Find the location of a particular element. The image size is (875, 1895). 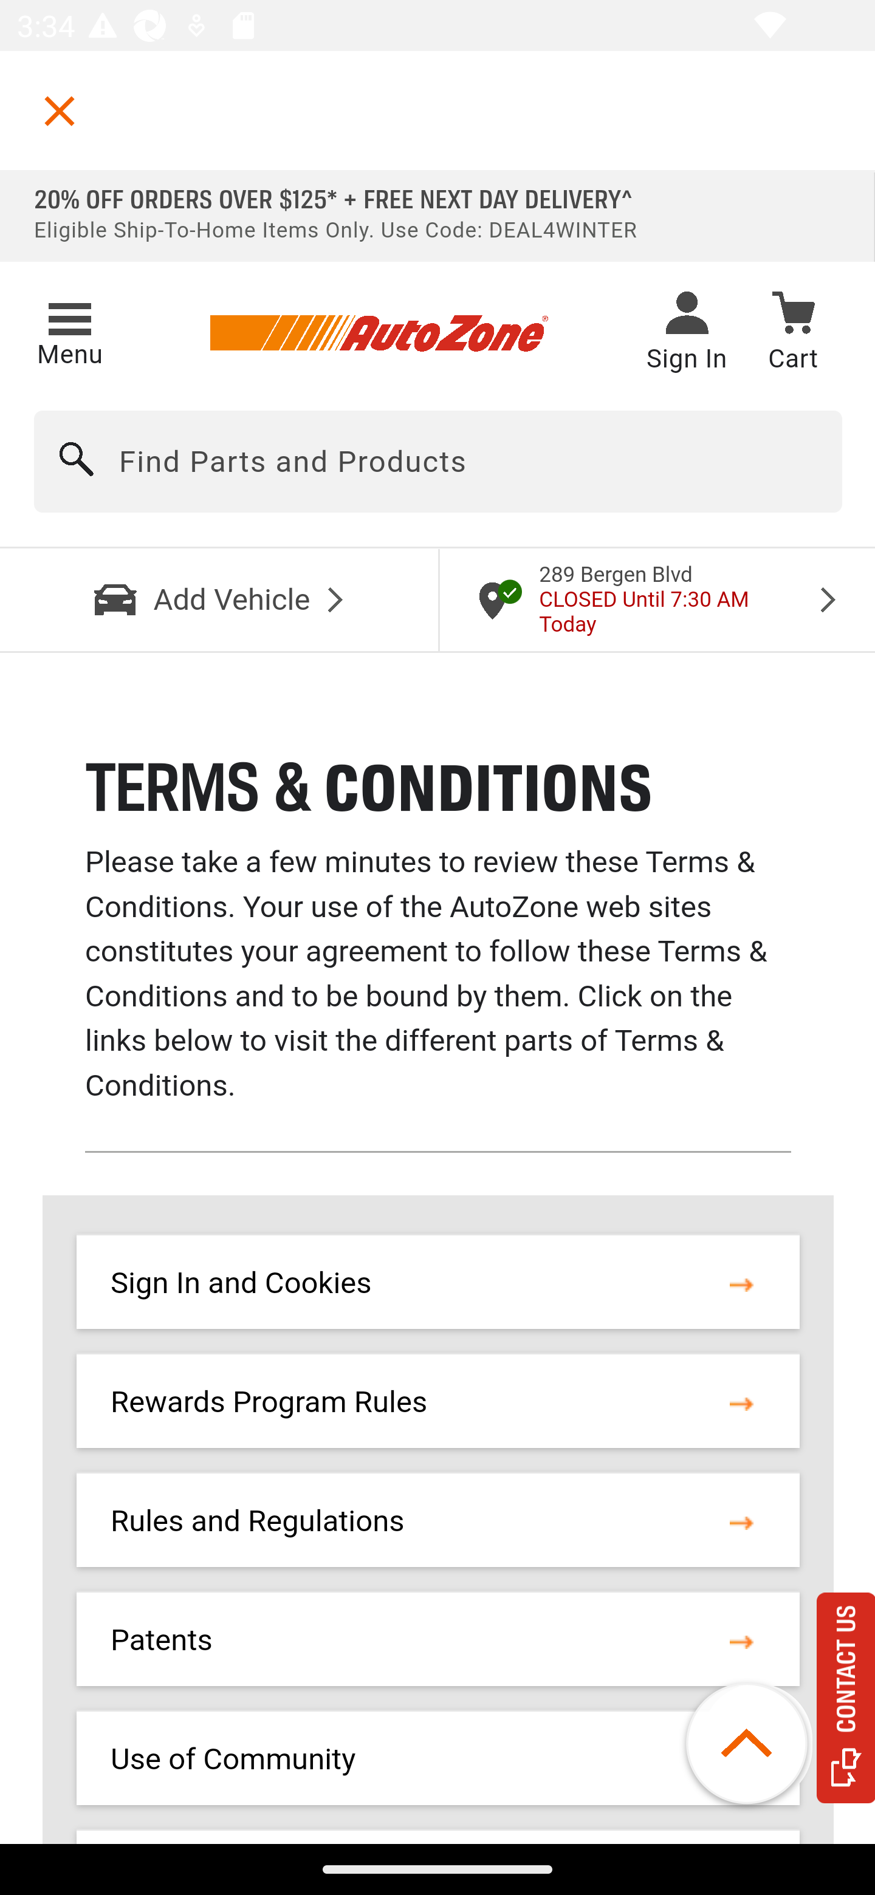

Rules and Regulations is located at coordinates (258, 1521).